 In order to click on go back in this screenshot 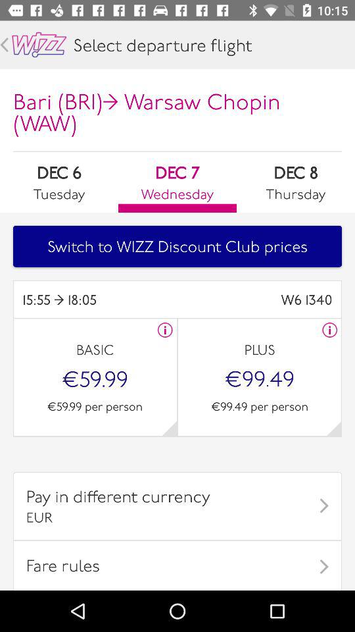, I will do `click(4, 45)`.